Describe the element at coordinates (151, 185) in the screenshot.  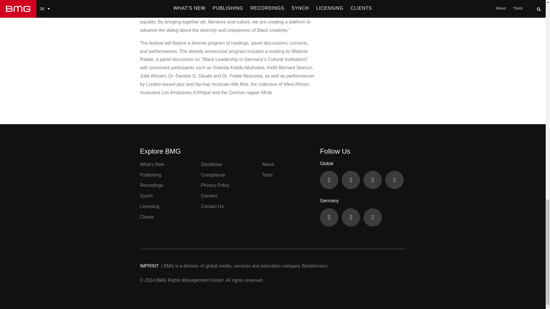
I see `Recordings` at that location.